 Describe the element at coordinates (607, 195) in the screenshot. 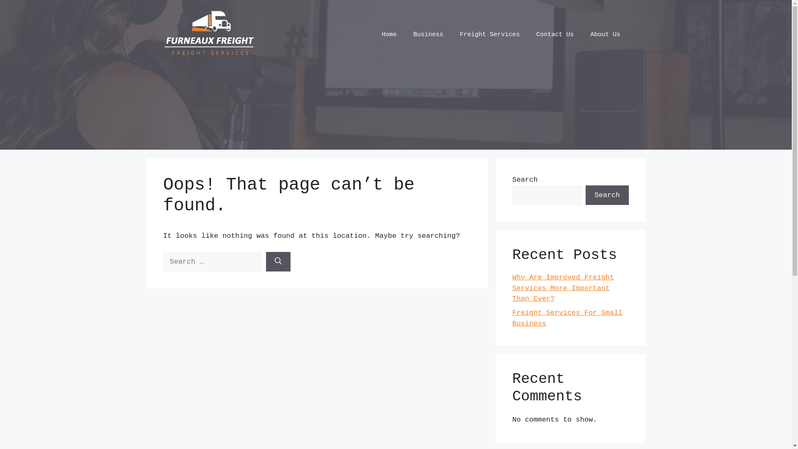

I see `Search` at that location.